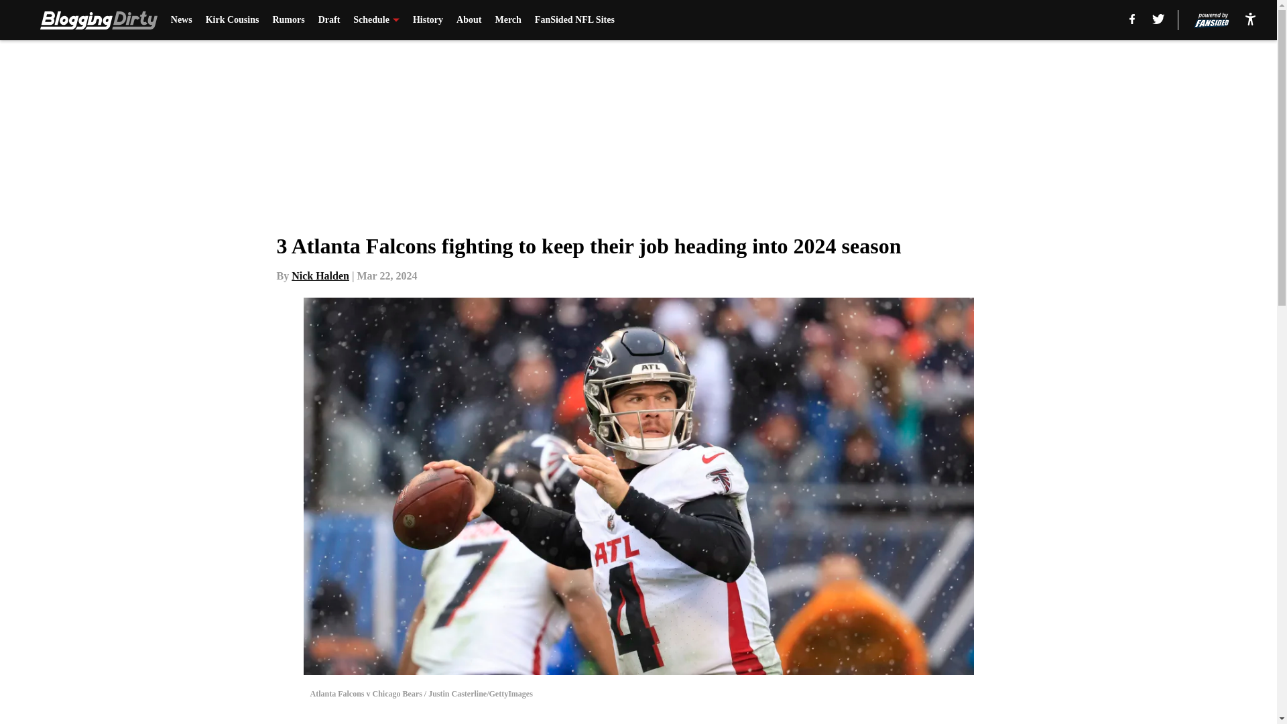  Describe the element at coordinates (507, 20) in the screenshot. I see `Merch` at that location.